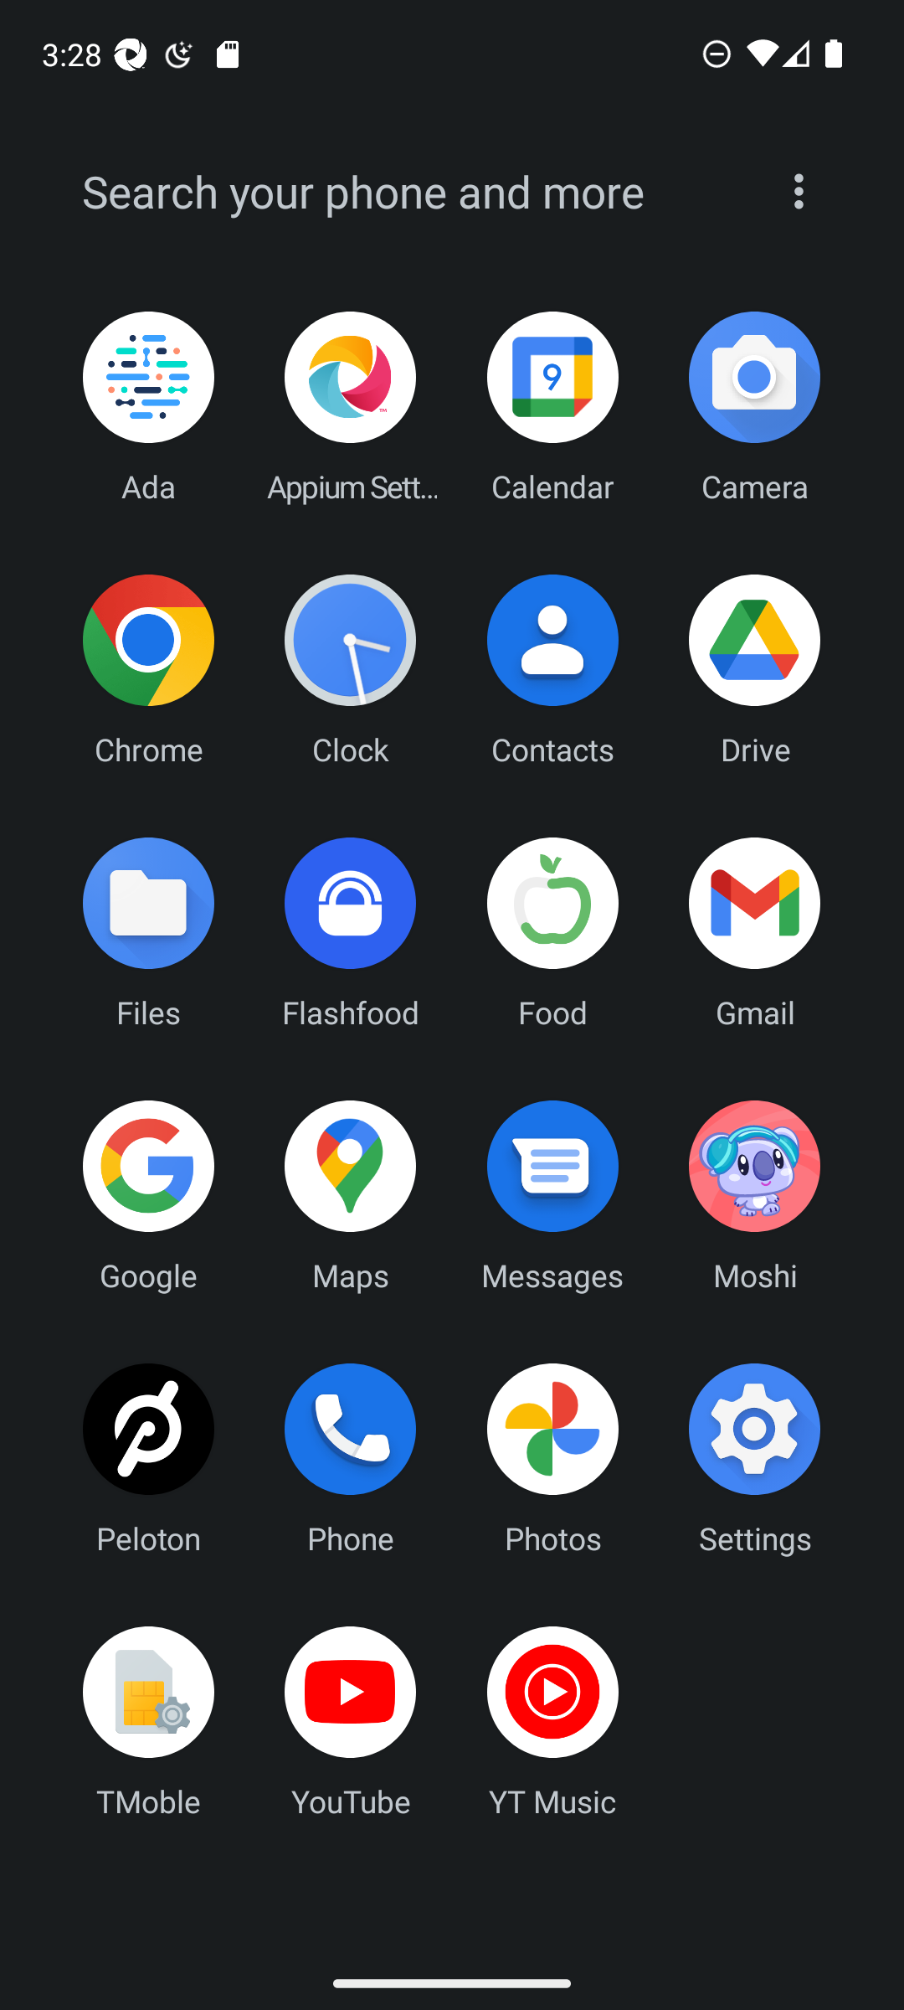  What do you see at coordinates (351, 931) in the screenshot?
I see `Flashfood` at bounding box center [351, 931].